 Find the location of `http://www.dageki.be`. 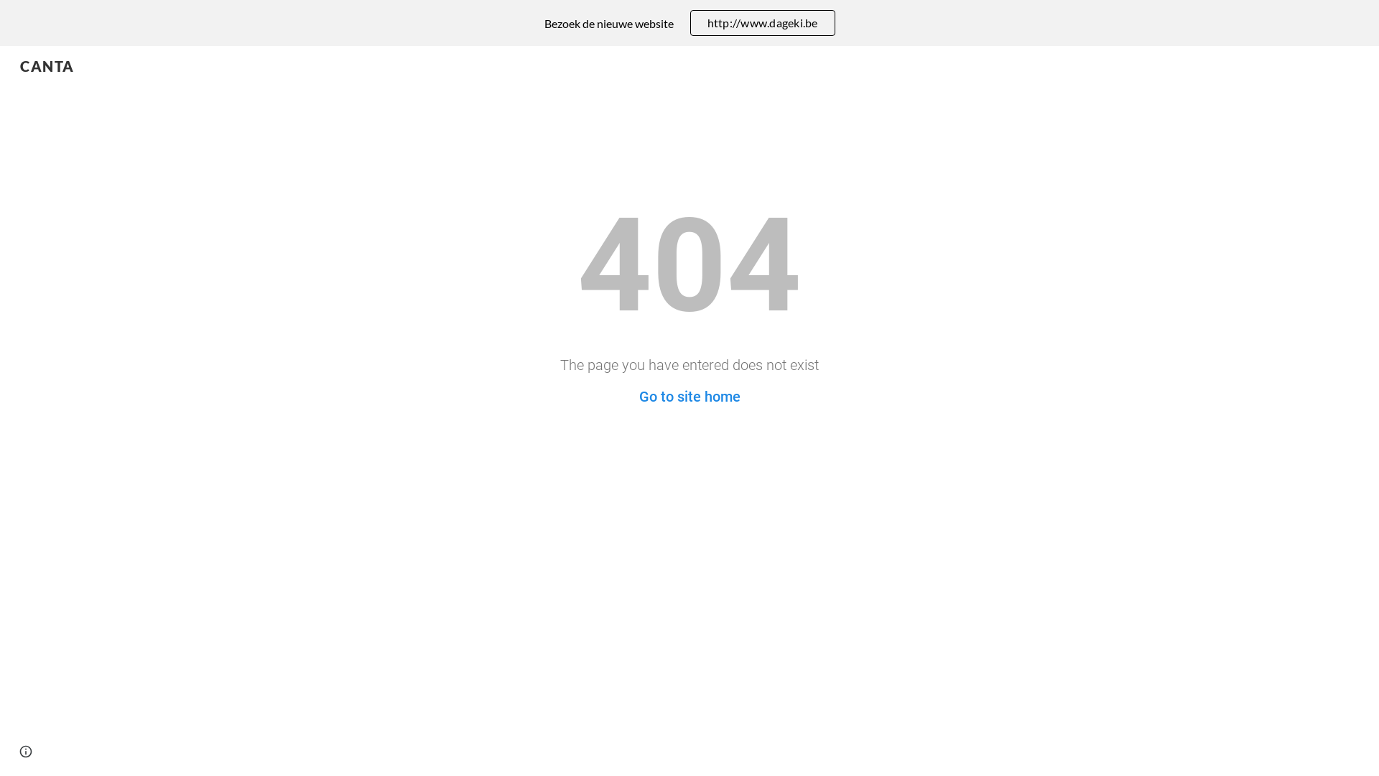

http://www.dageki.be is located at coordinates (763, 23).